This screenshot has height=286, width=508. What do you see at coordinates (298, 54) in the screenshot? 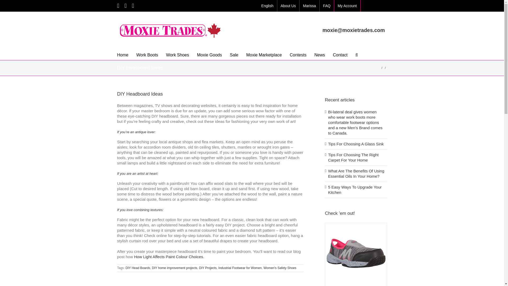
I see `Contests` at bounding box center [298, 54].